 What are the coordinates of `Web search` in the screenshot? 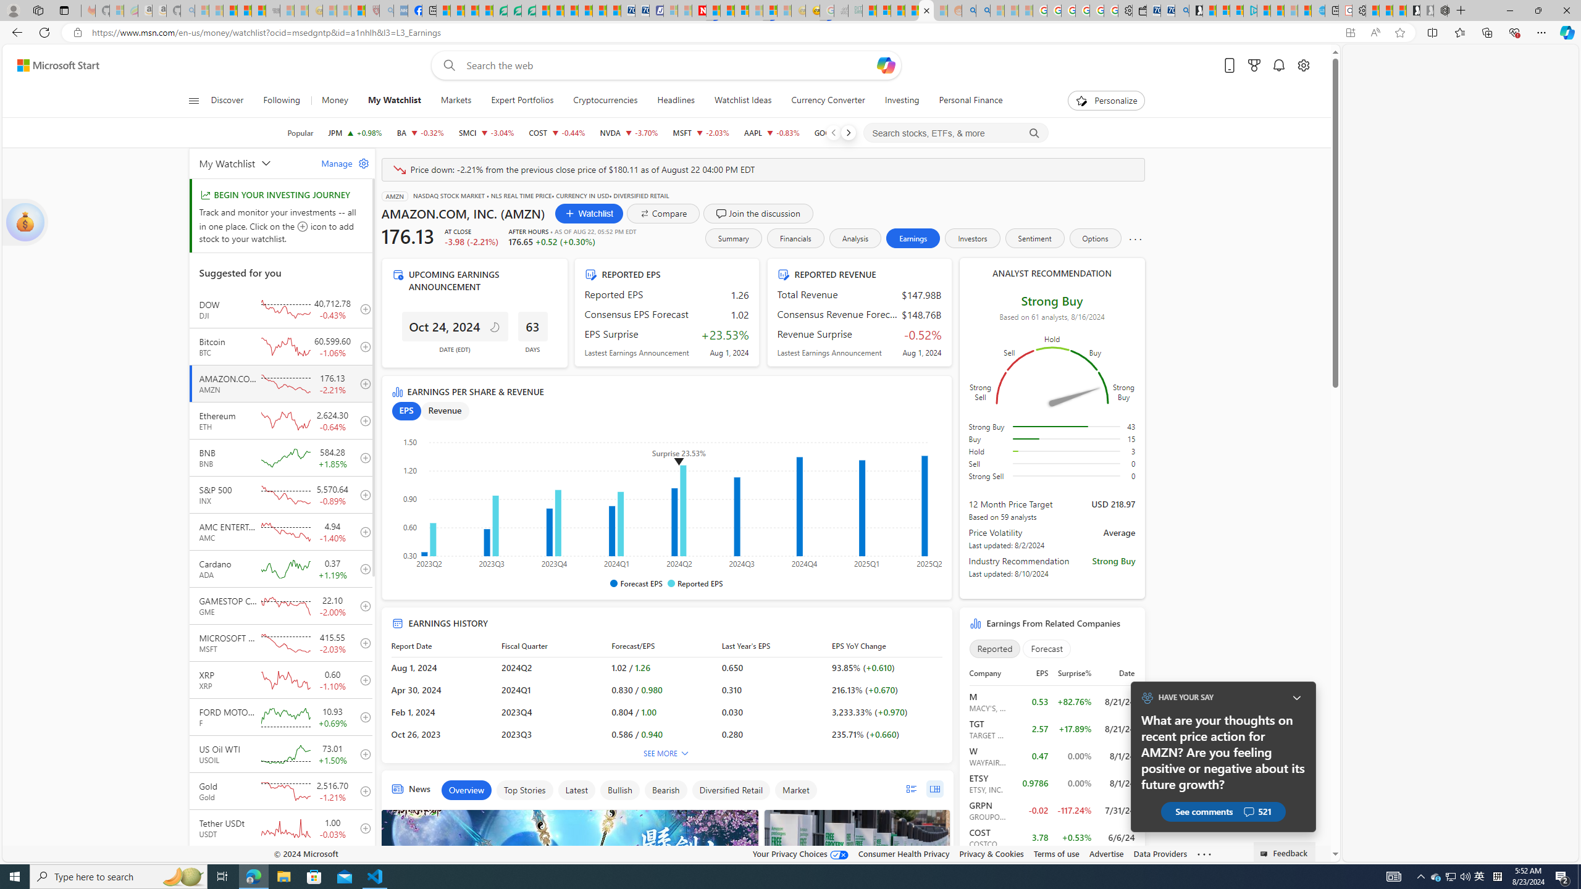 It's located at (447, 65).